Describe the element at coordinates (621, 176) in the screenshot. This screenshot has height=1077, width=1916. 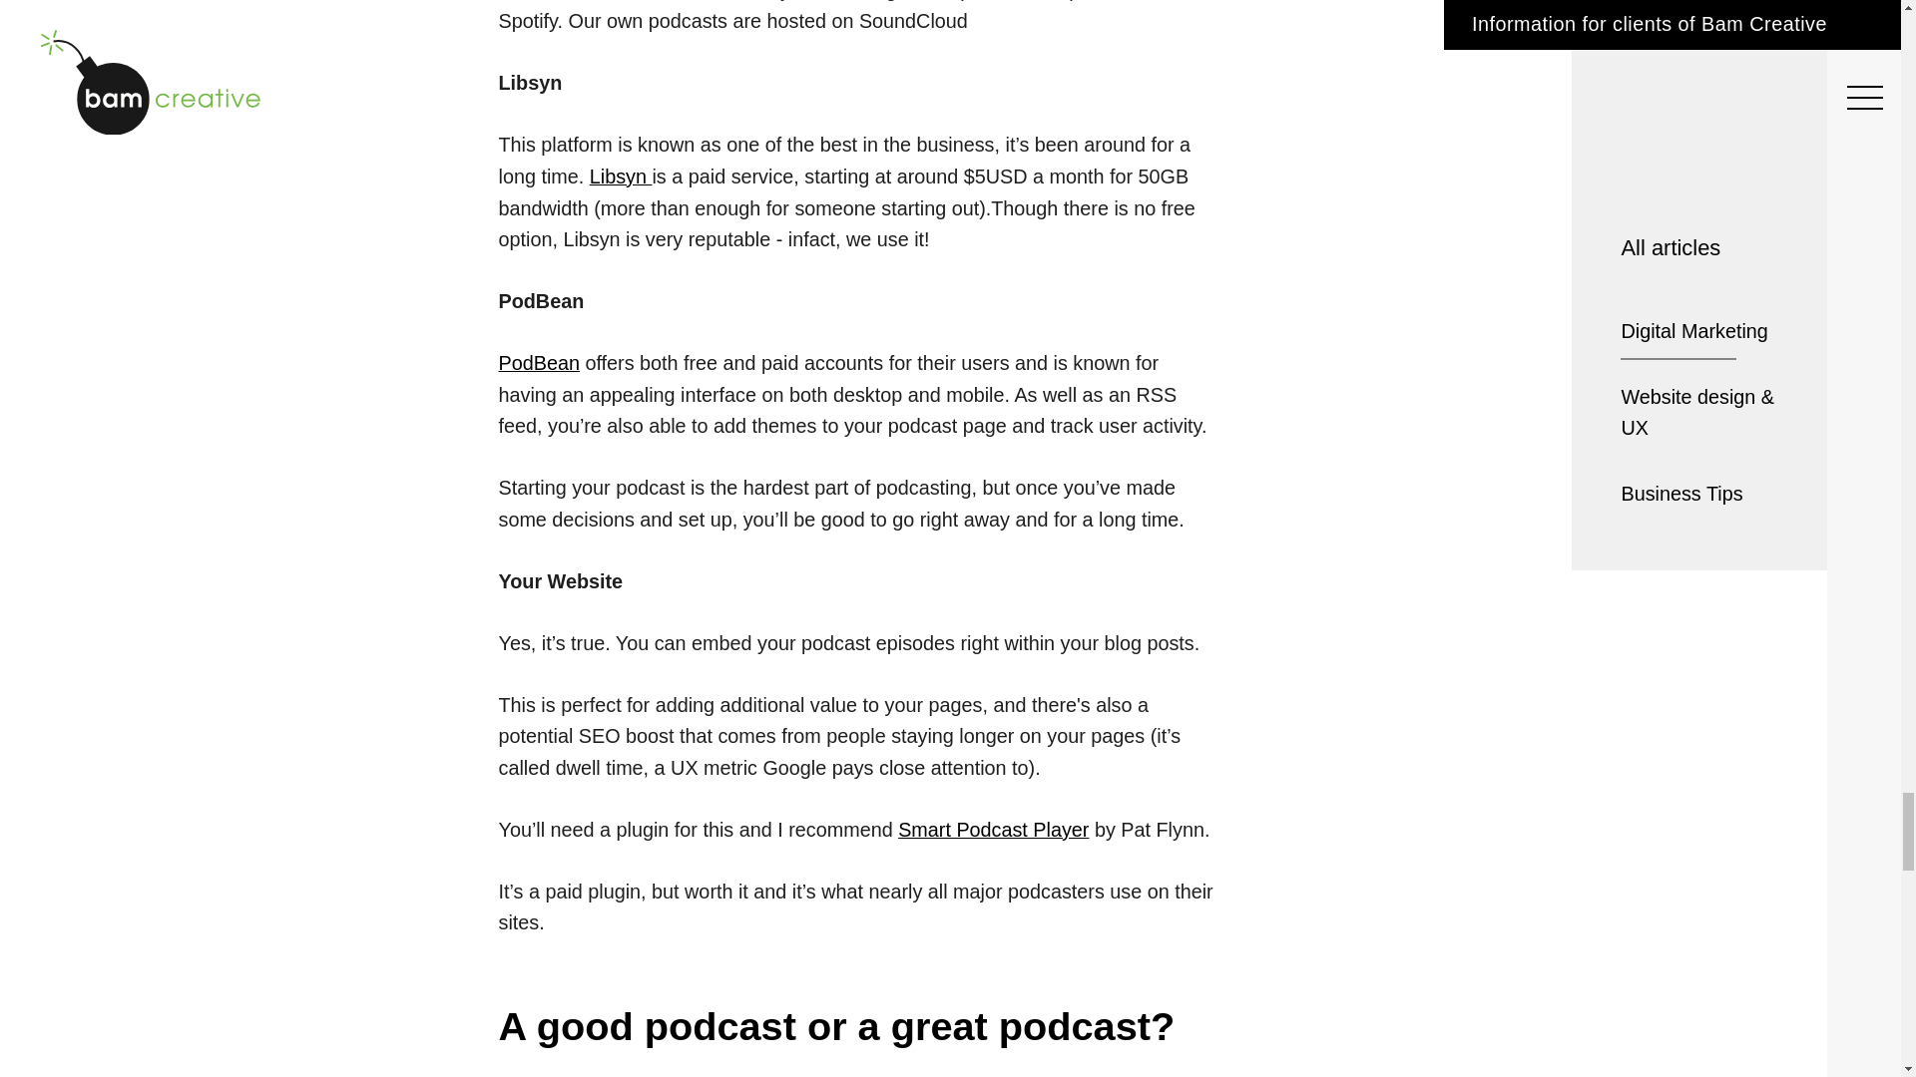
I see `Libsyn` at that location.